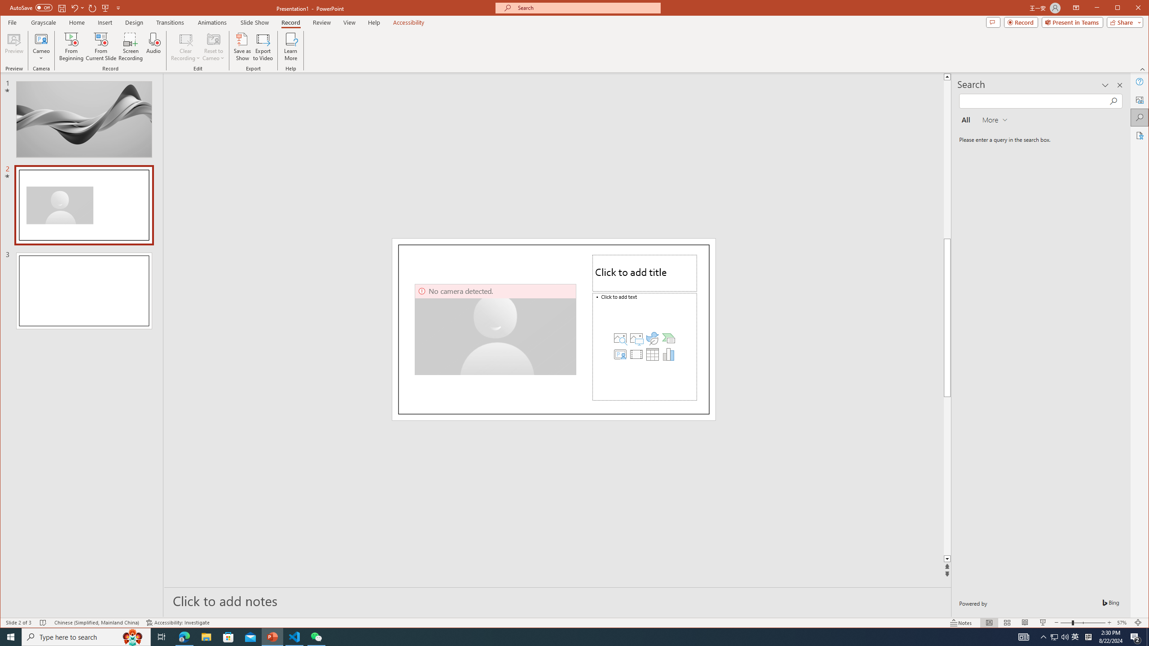  Describe the element at coordinates (243, 47) in the screenshot. I see `Save as Show` at that location.